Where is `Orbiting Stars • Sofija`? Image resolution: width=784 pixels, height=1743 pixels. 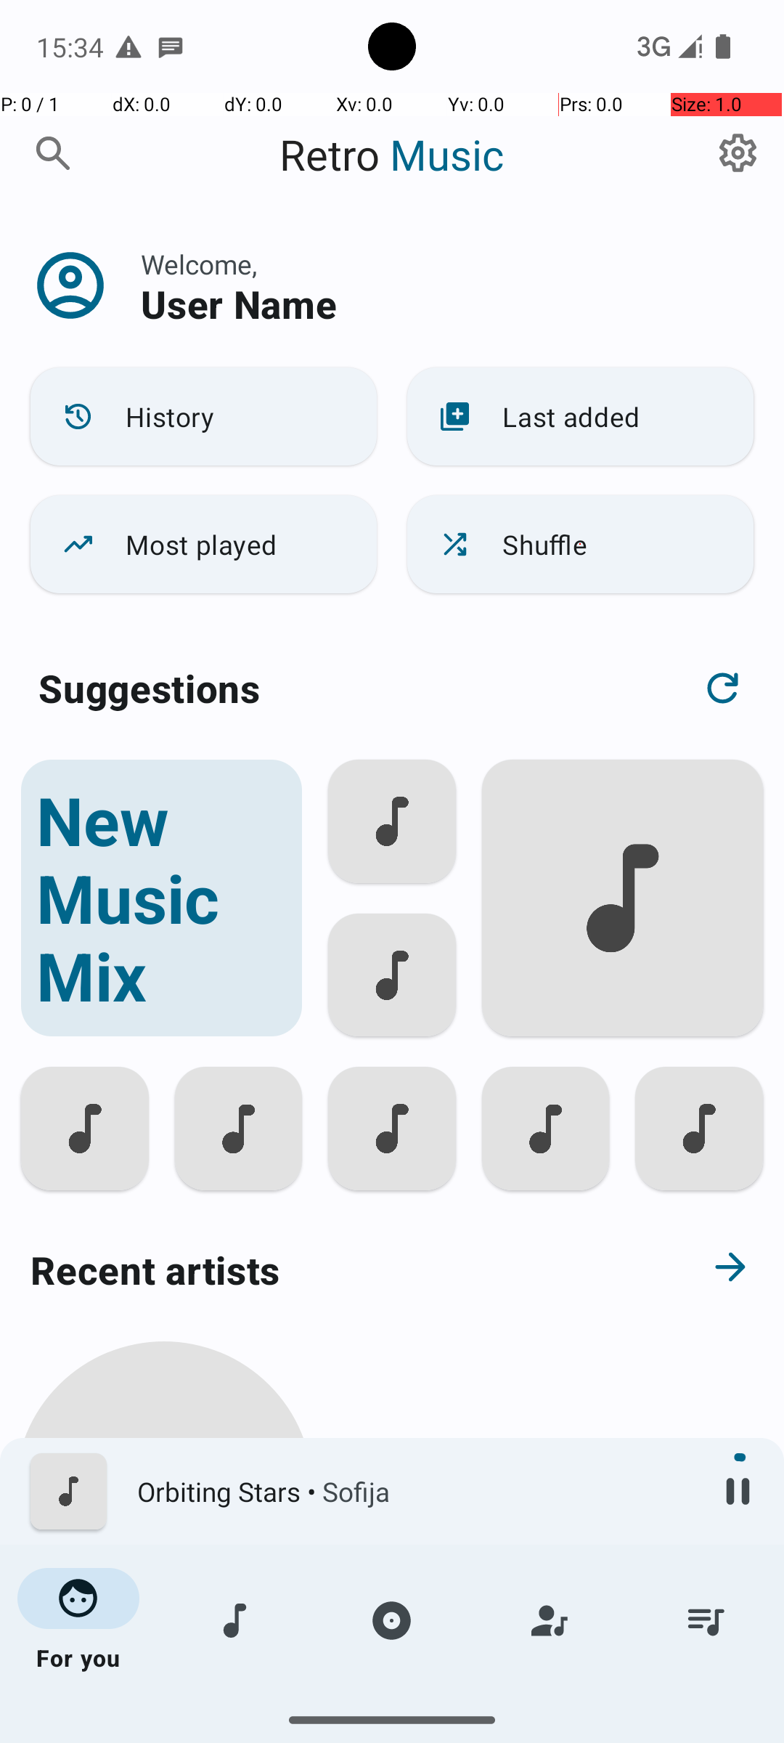 Orbiting Stars • Sofija is located at coordinates (415, 1492).